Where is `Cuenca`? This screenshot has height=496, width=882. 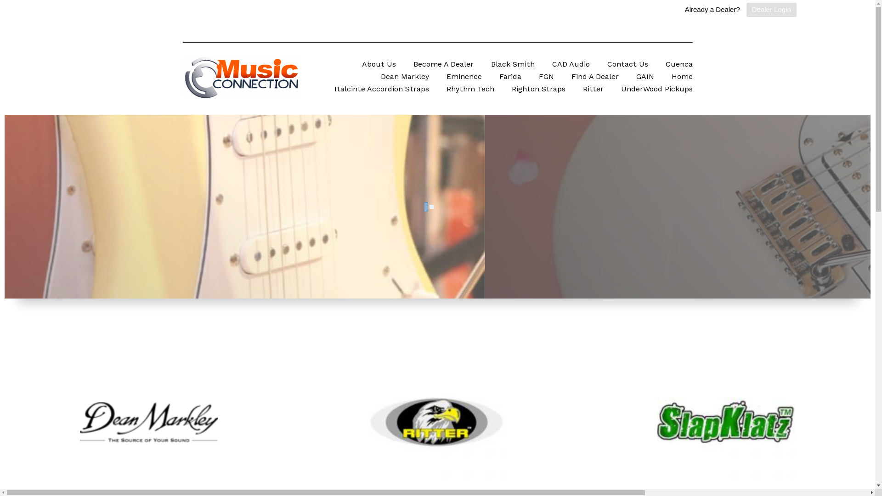 Cuenca is located at coordinates (679, 65).